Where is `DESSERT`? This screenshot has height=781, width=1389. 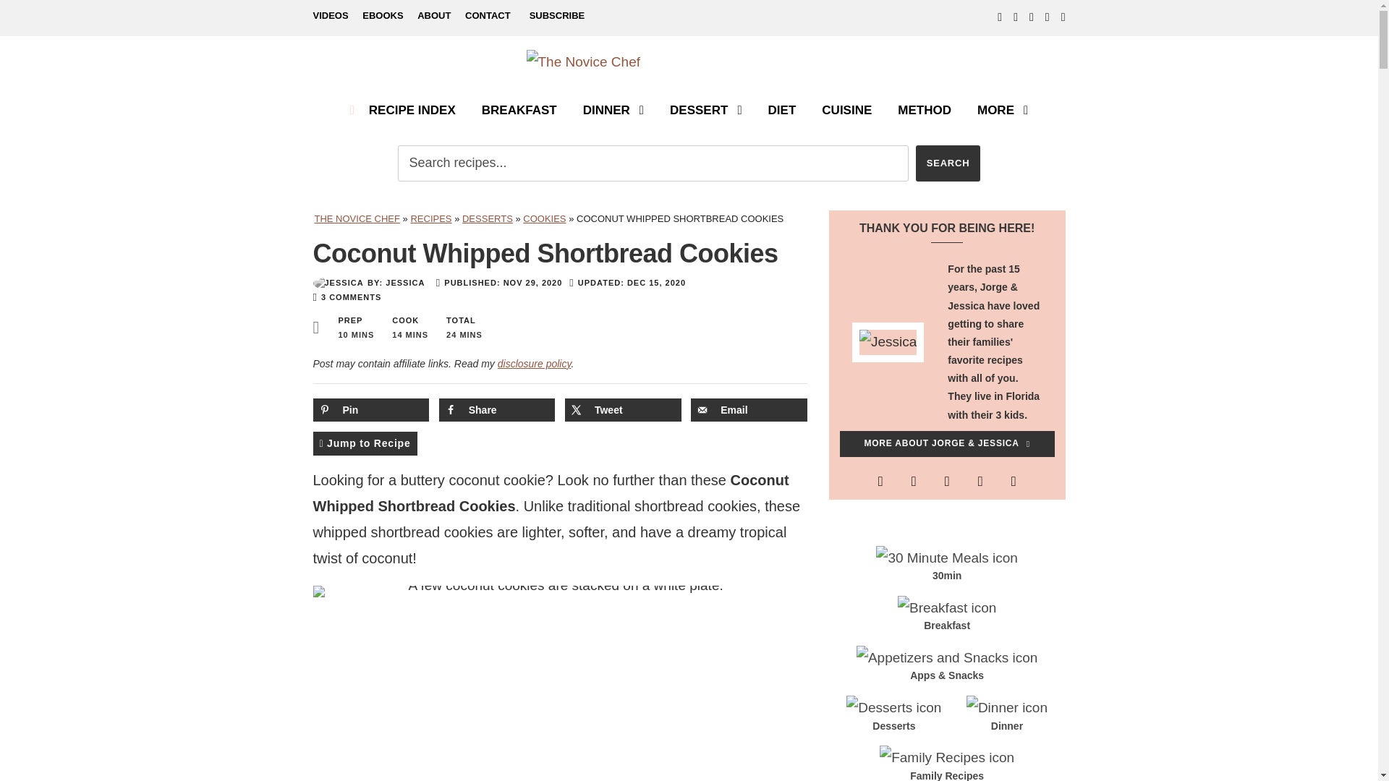 DESSERT is located at coordinates (705, 117).